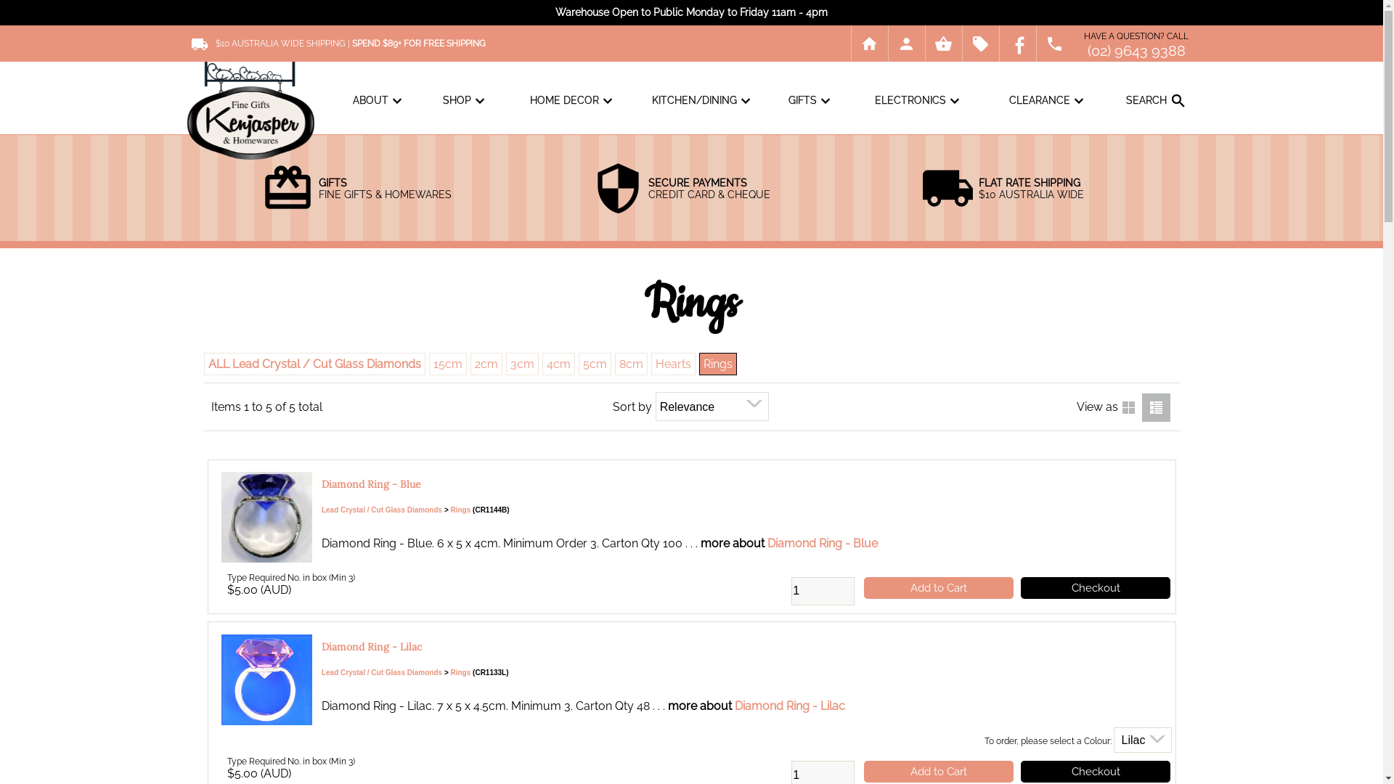 The height and width of the screenshot is (784, 1394). What do you see at coordinates (574, 100) in the screenshot?
I see `HOME DECORexpand_more` at bounding box center [574, 100].